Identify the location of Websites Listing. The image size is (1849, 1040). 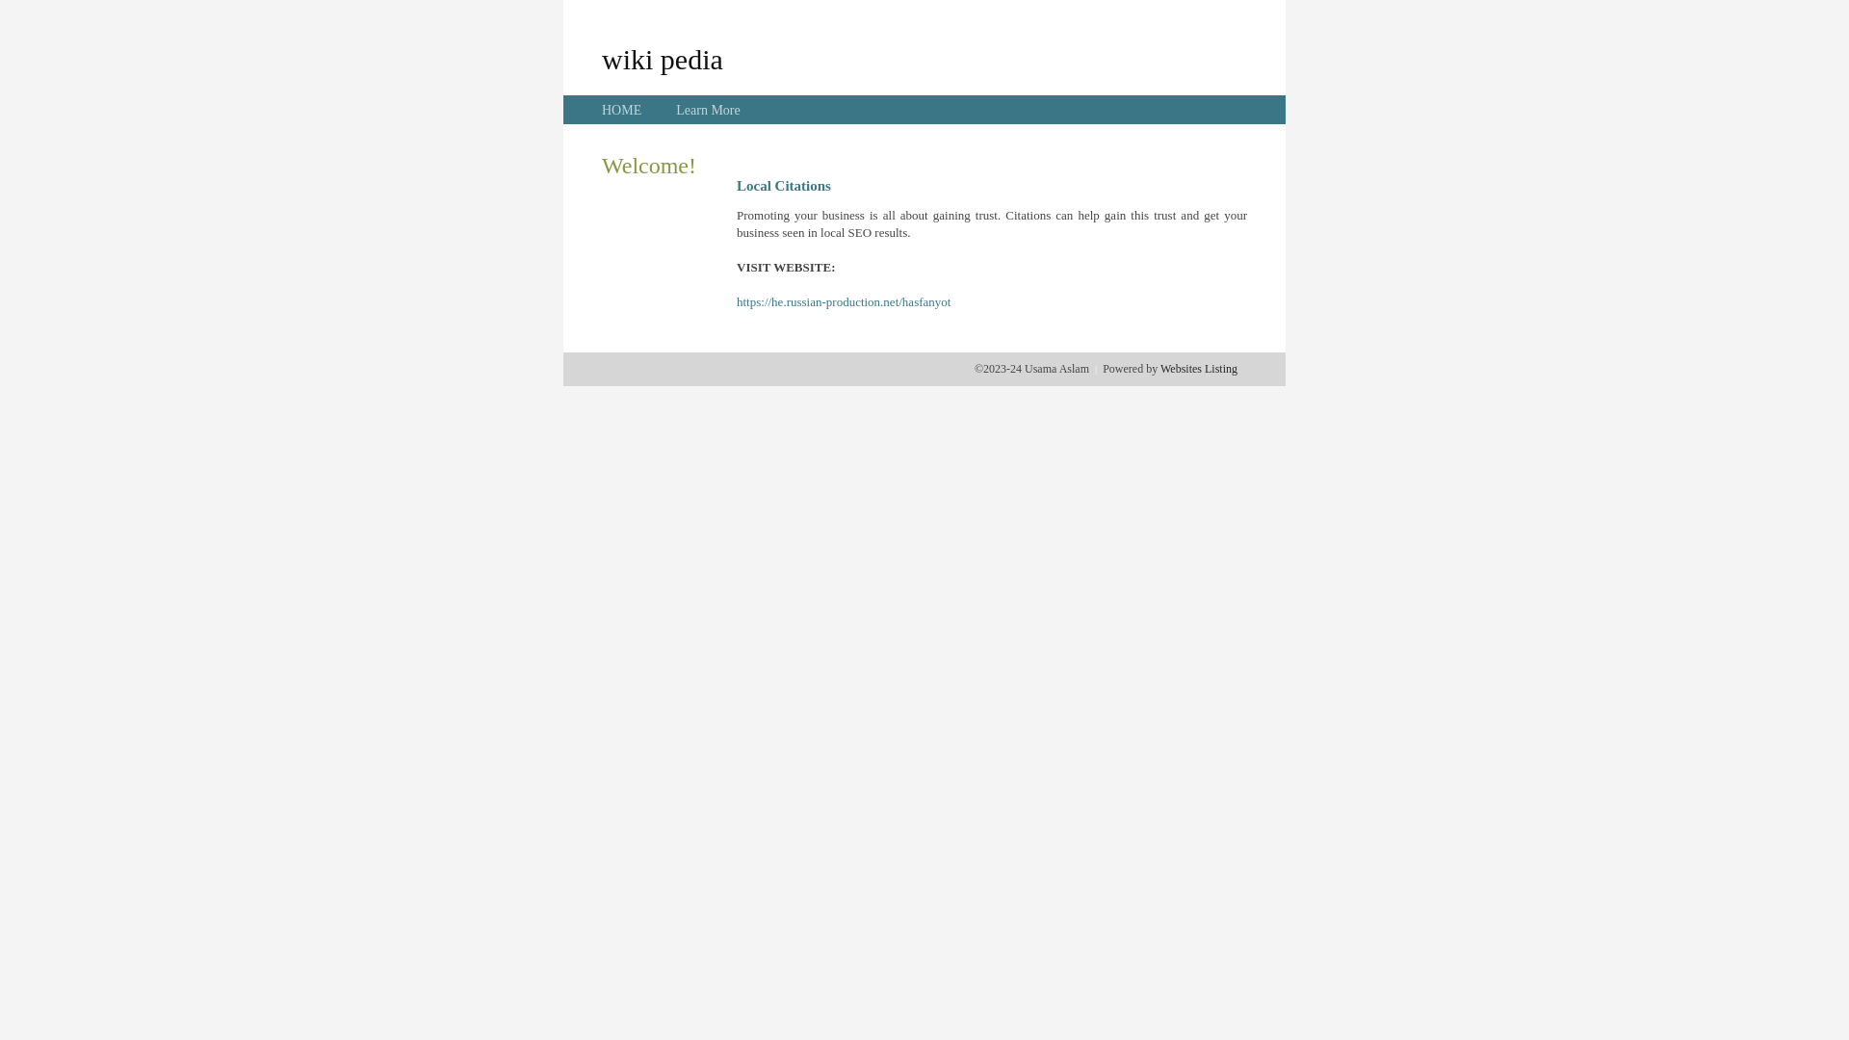
(1199, 369).